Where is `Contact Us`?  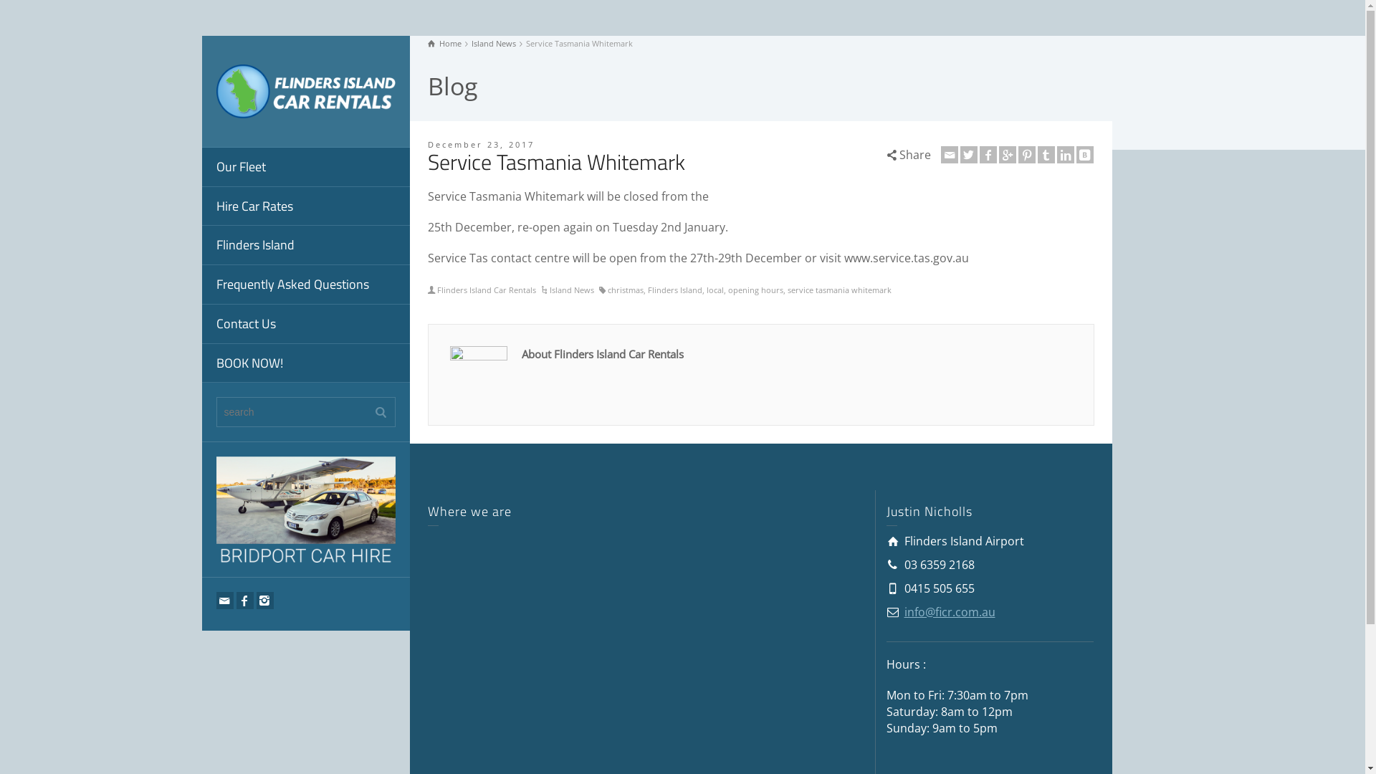 Contact Us is located at coordinates (306, 324).